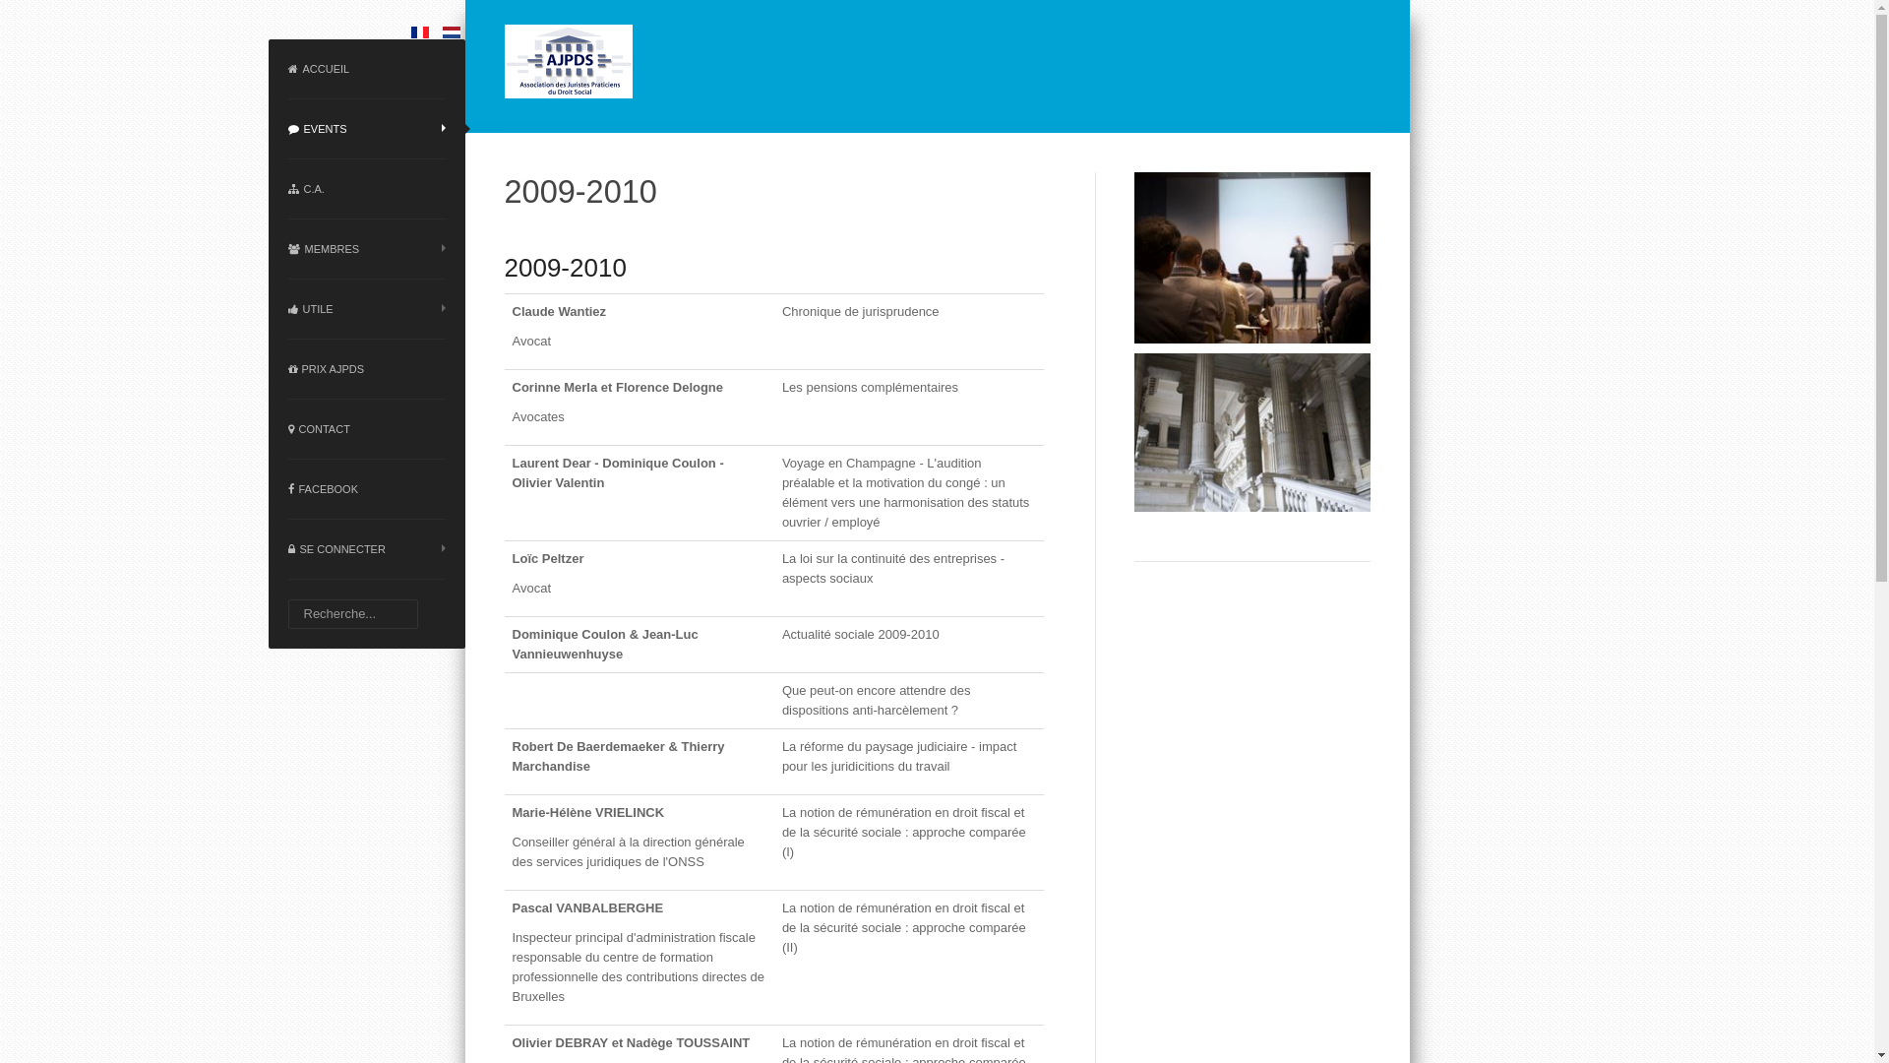 The image size is (1889, 1063). What do you see at coordinates (366, 130) in the screenshot?
I see `EVENTS` at bounding box center [366, 130].